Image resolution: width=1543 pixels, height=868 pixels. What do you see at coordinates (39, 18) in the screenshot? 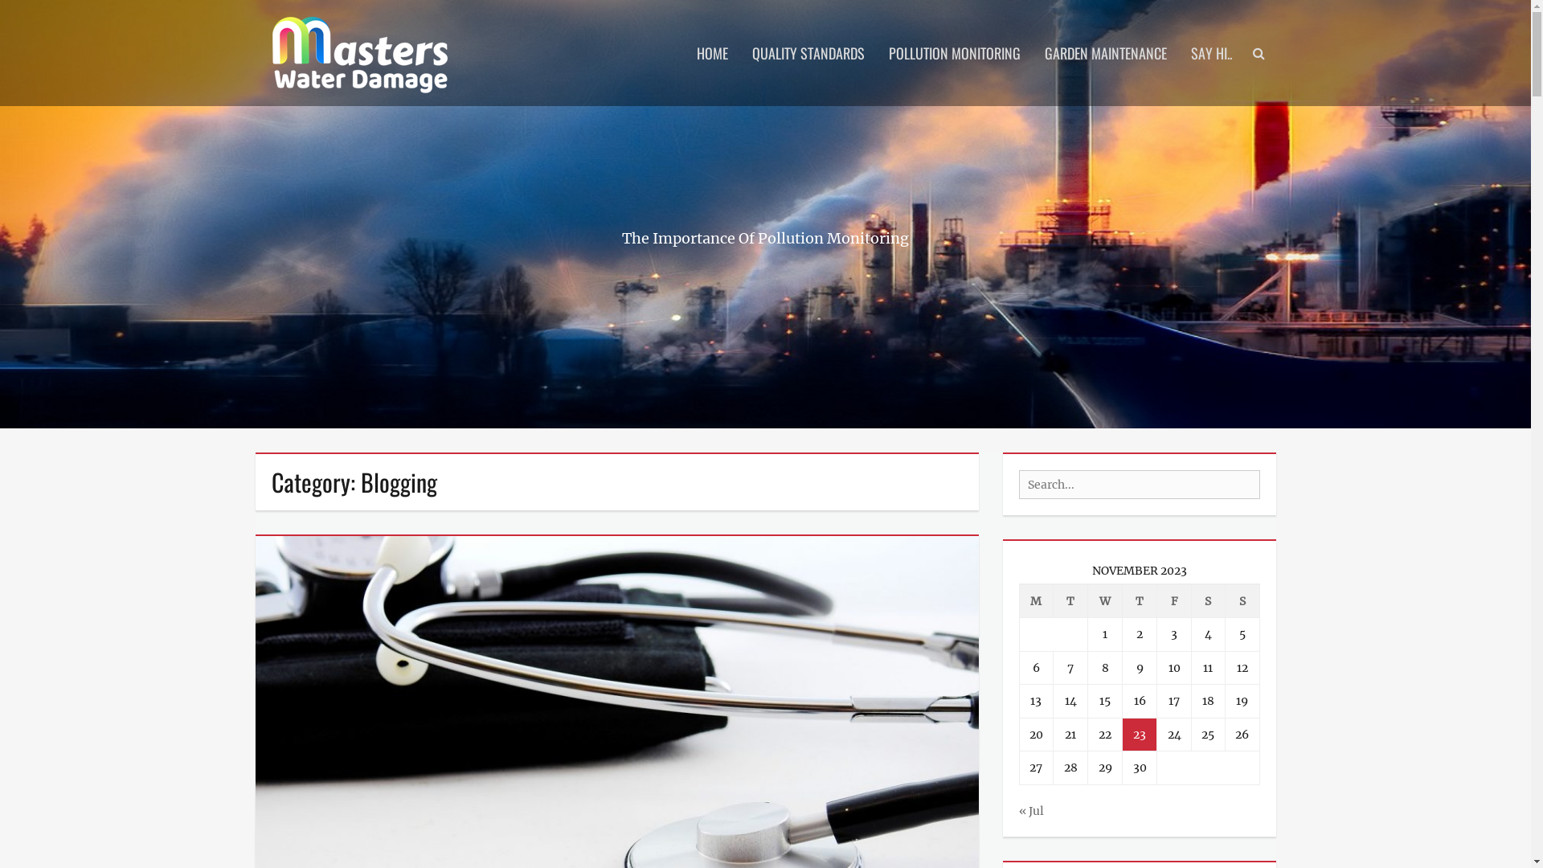
I see `Search` at bounding box center [39, 18].